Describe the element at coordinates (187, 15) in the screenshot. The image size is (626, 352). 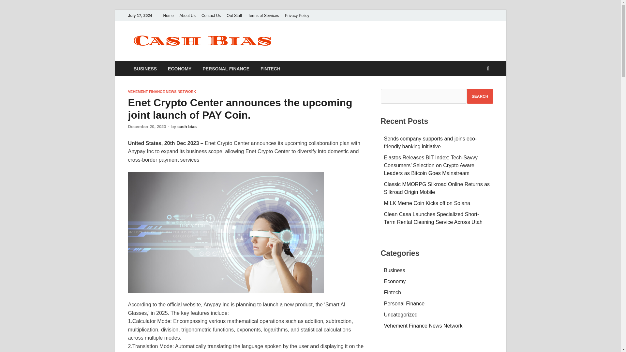
I see `About Us` at that location.